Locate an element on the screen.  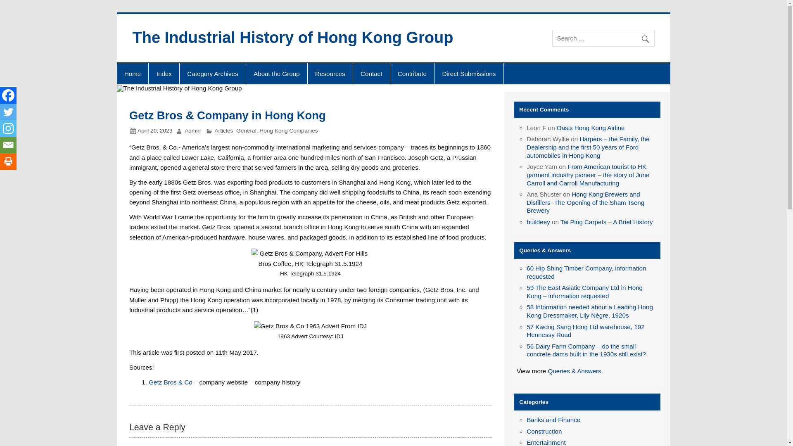
View all posts filed under Construction is located at coordinates (544, 431).